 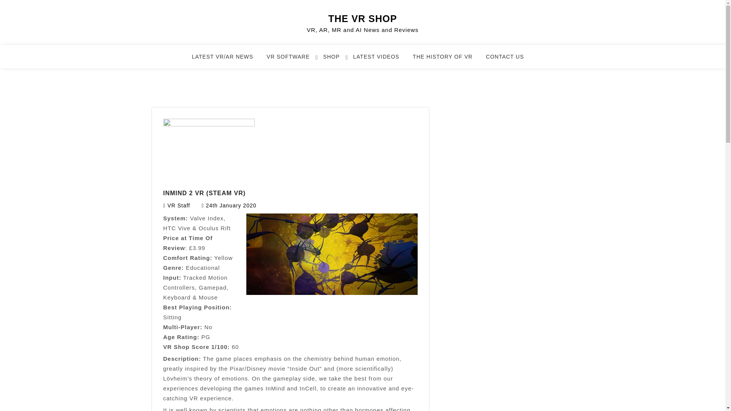 What do you see at coordinates (336, 60) in the screenshot?
I see `SHOP` at bounding box center [336, 60].